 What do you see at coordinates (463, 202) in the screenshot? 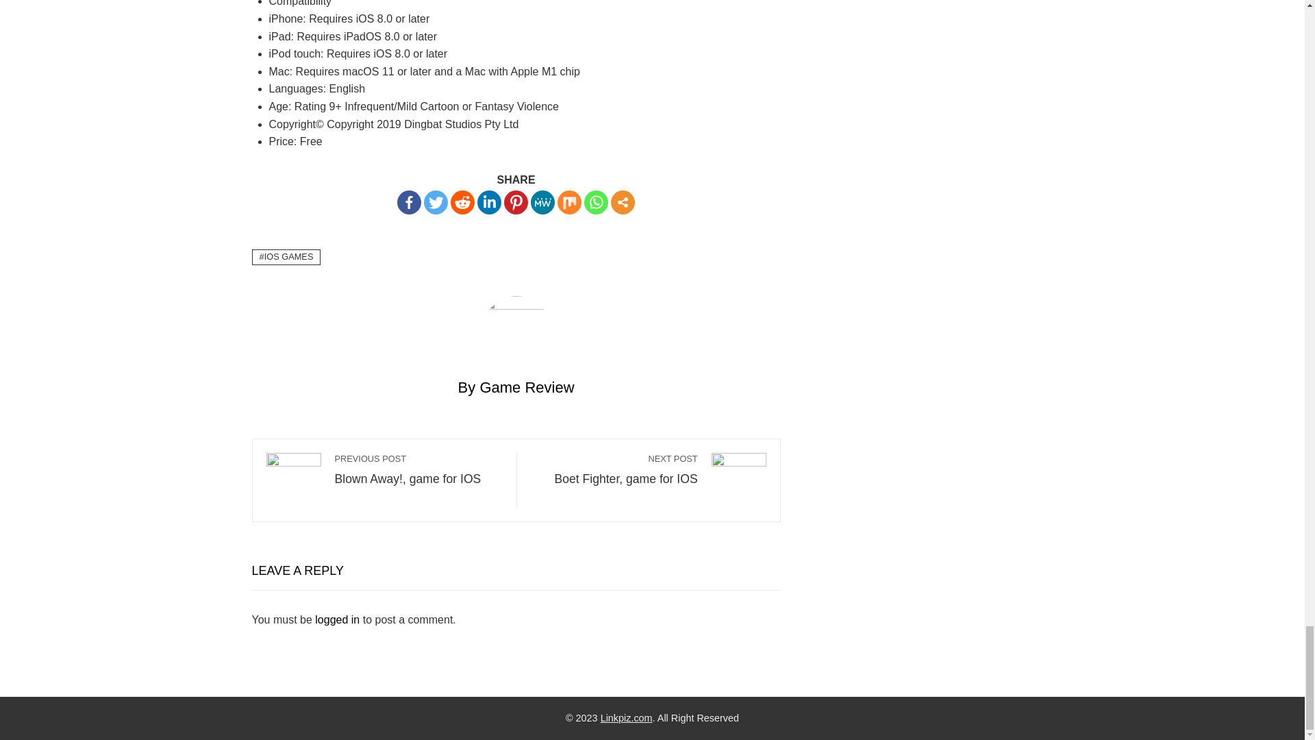
I see `Reddit` at bounding box center [463, 202].